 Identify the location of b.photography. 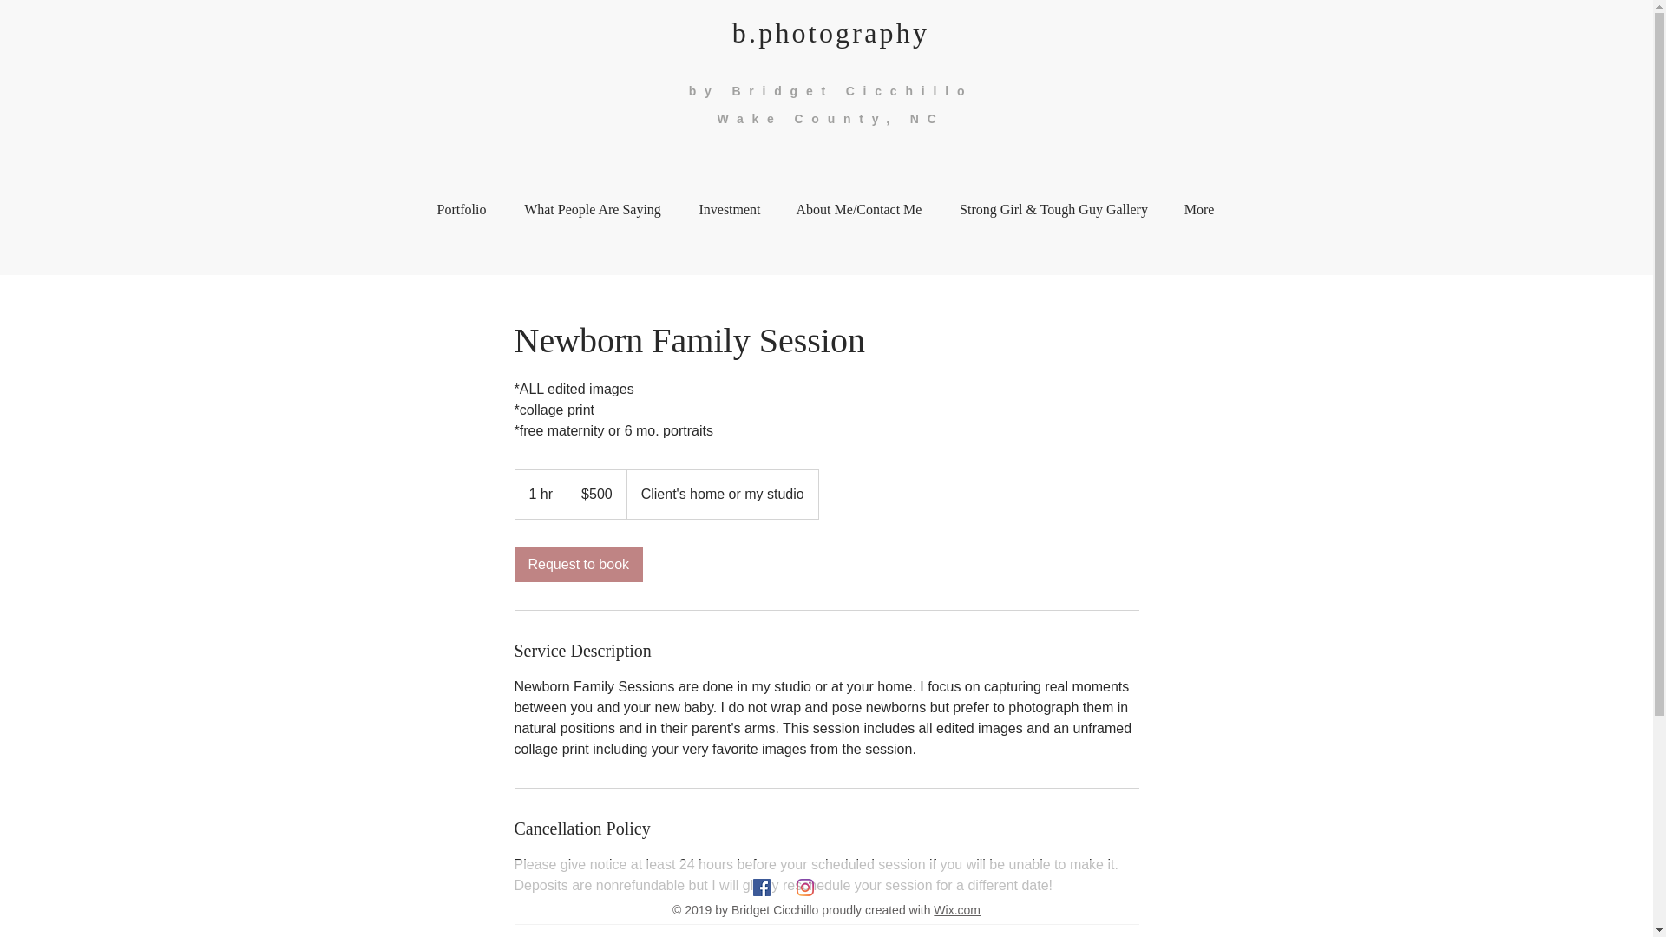
(831, 33).